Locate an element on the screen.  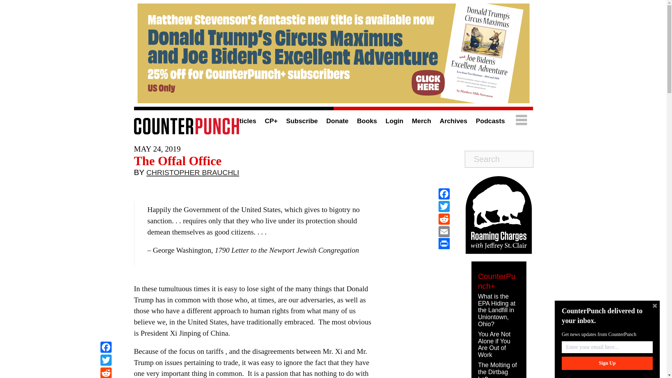
Donate is located at coordinates (337, 121).